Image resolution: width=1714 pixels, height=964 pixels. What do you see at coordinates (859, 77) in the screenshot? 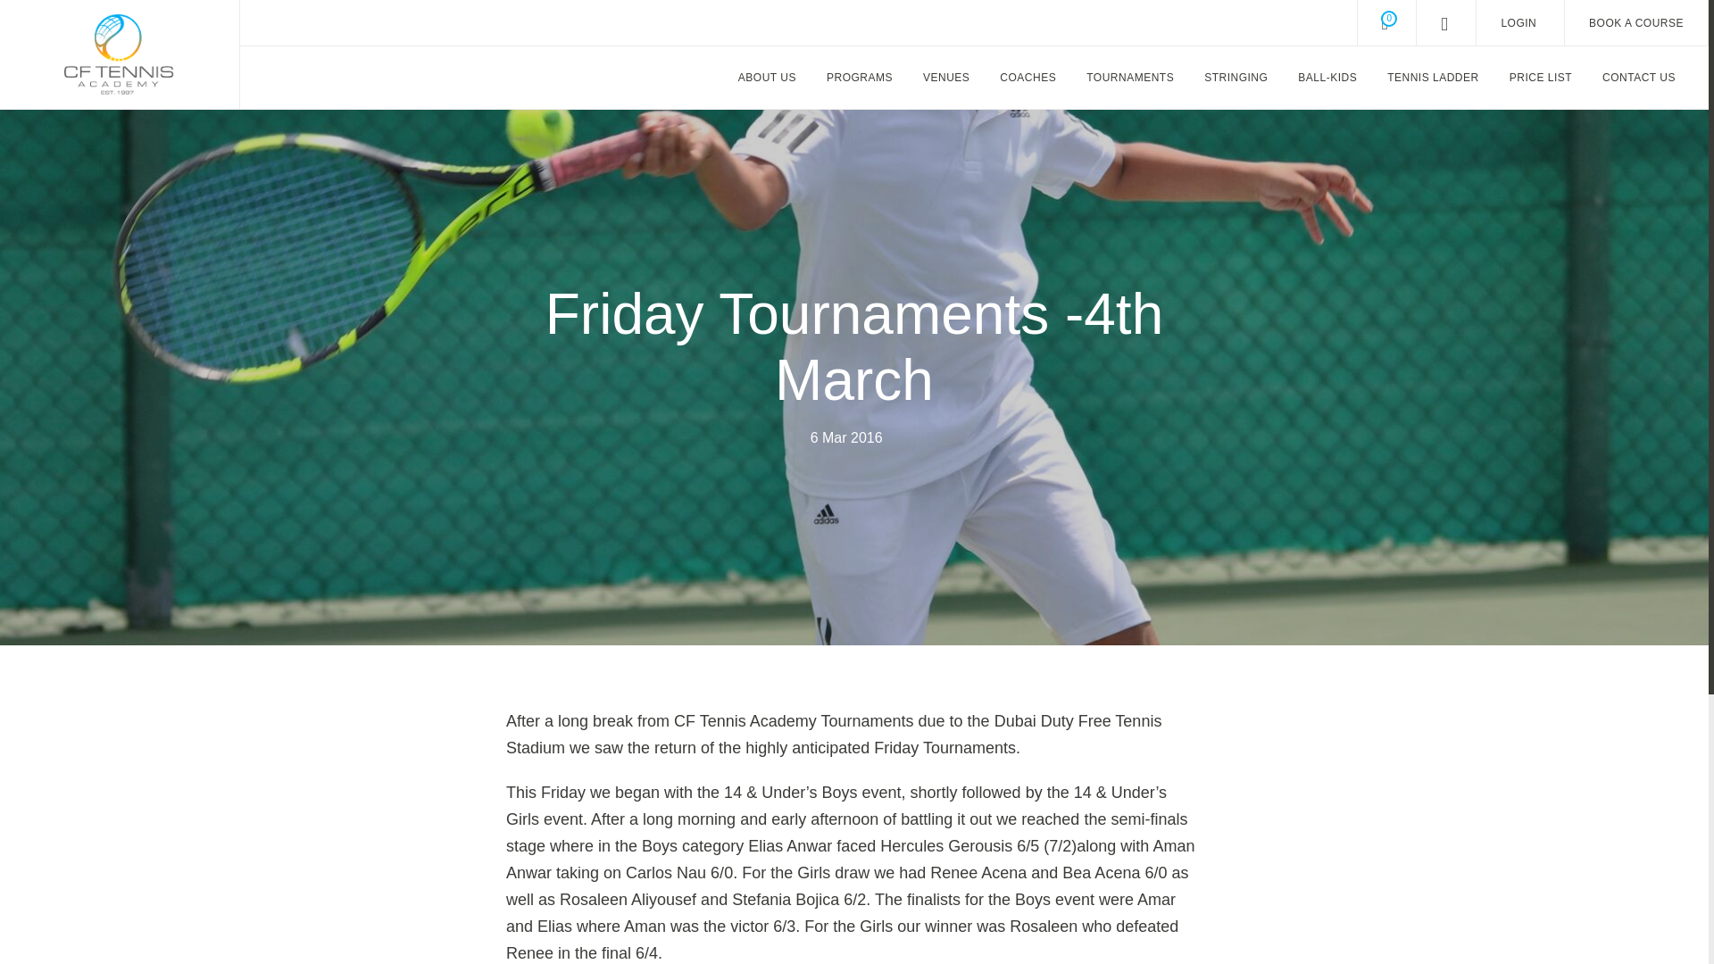
I see `PROGRAMS` at bounding box center [859, 77].